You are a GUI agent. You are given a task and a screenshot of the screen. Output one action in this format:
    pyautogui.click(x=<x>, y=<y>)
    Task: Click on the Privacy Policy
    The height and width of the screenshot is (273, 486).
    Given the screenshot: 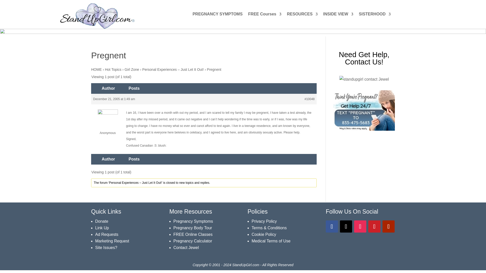 What is the action you would take?
    pyautogui.click(x=264, y=221)
    